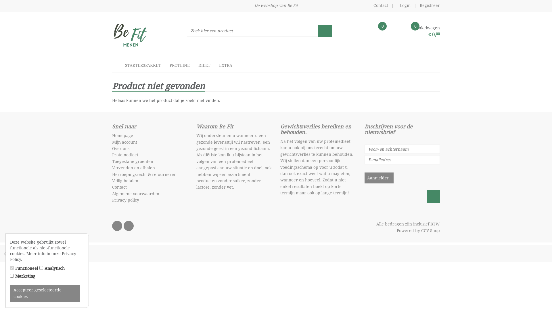 This screenshot has width=552, height=311. What do you see at coordinates (381, 5) in the screenshot?
I see `Contact` at bounding box center [381, 5].